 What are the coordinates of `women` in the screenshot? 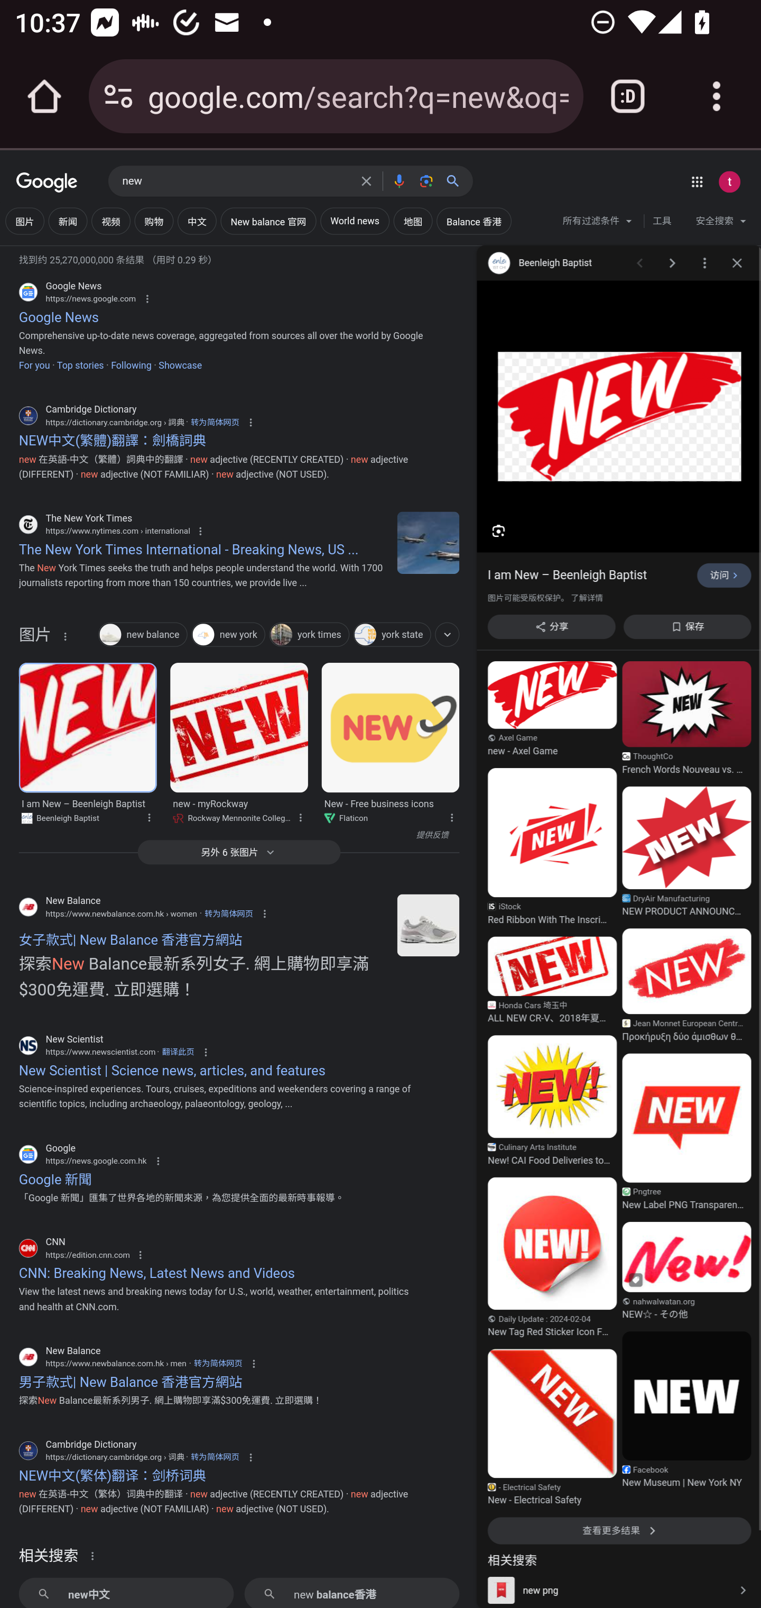 It's located at (428, 925).